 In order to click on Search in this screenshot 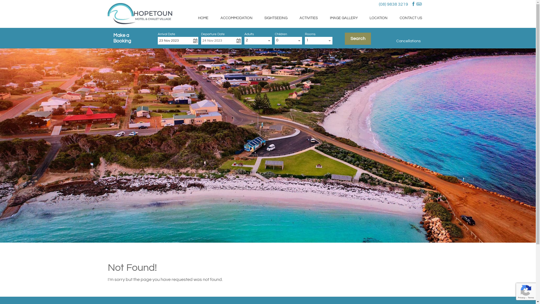, I will do `click(358, 39)`.